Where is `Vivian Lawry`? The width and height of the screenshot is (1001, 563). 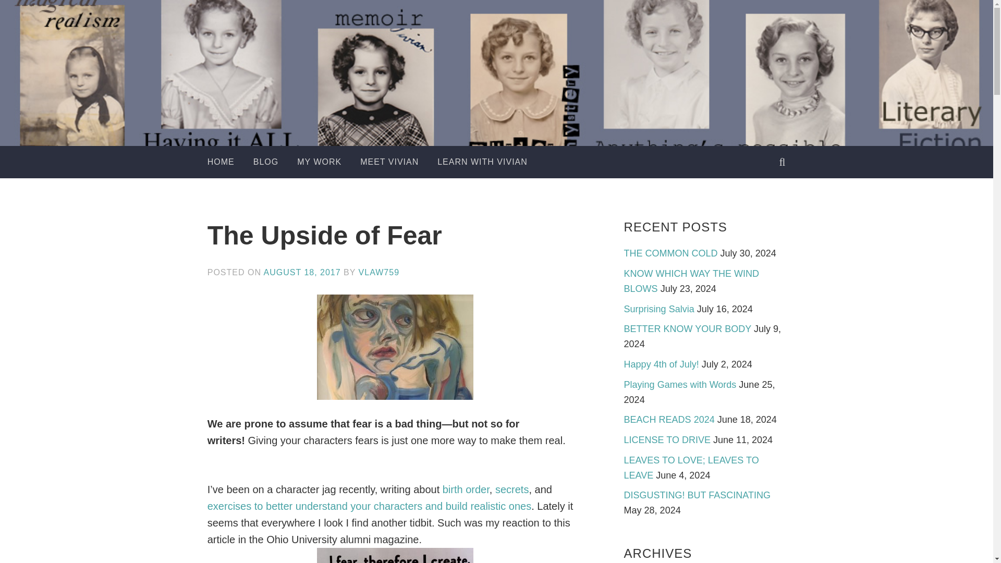
Vivian Lawry is located at coordinates (538, 109).